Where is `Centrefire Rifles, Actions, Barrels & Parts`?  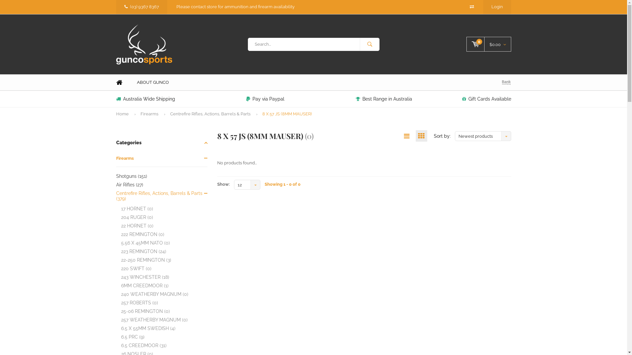 Centrefire Rifles, Actions, Barrels & Parts is located at coordinates (210, 114).